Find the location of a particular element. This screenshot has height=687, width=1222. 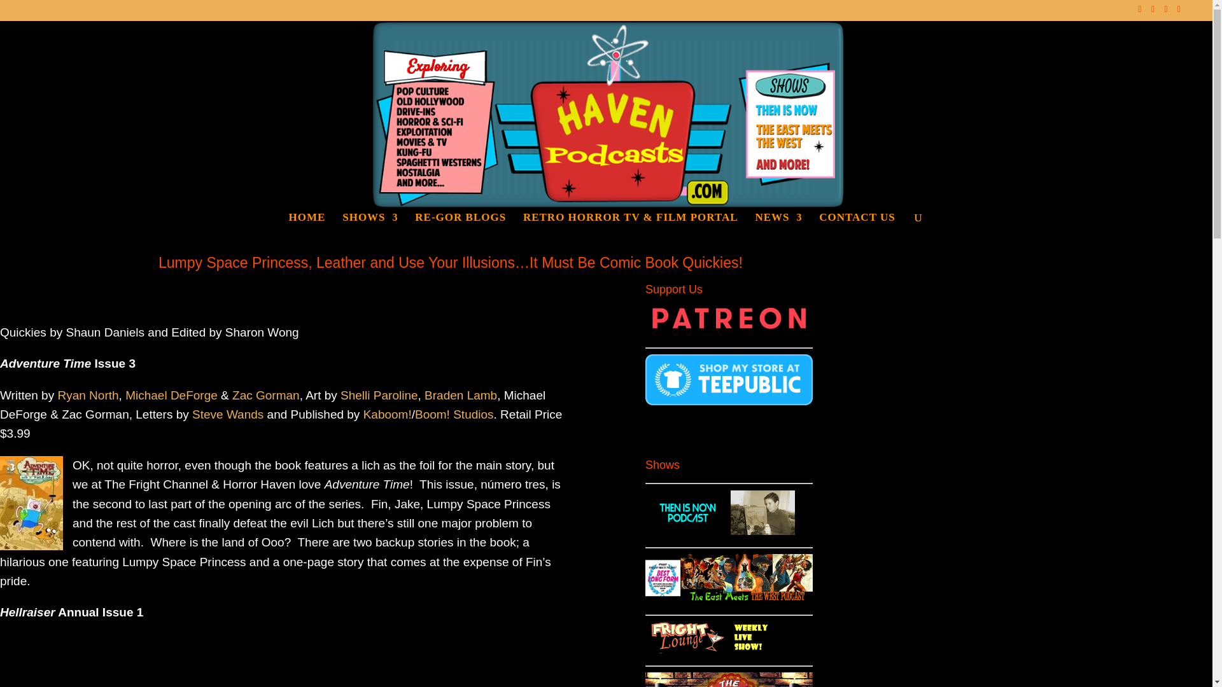

adventuretime3 is located at coordinates (32, 503).